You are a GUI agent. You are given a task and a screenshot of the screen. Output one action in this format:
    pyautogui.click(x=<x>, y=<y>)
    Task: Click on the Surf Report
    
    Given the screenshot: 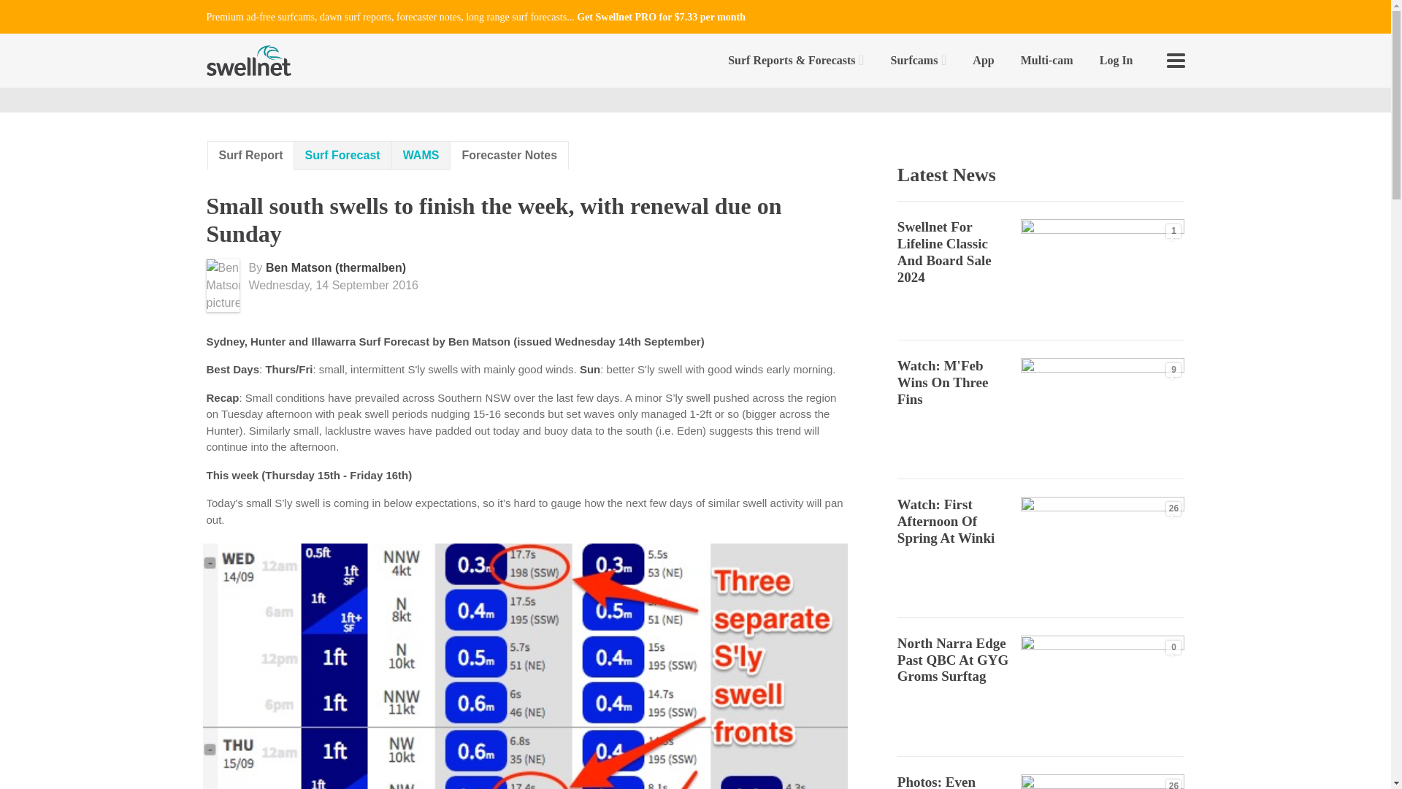 What is the action you would take?
    pyautogui.click(x=251, y=155)
    